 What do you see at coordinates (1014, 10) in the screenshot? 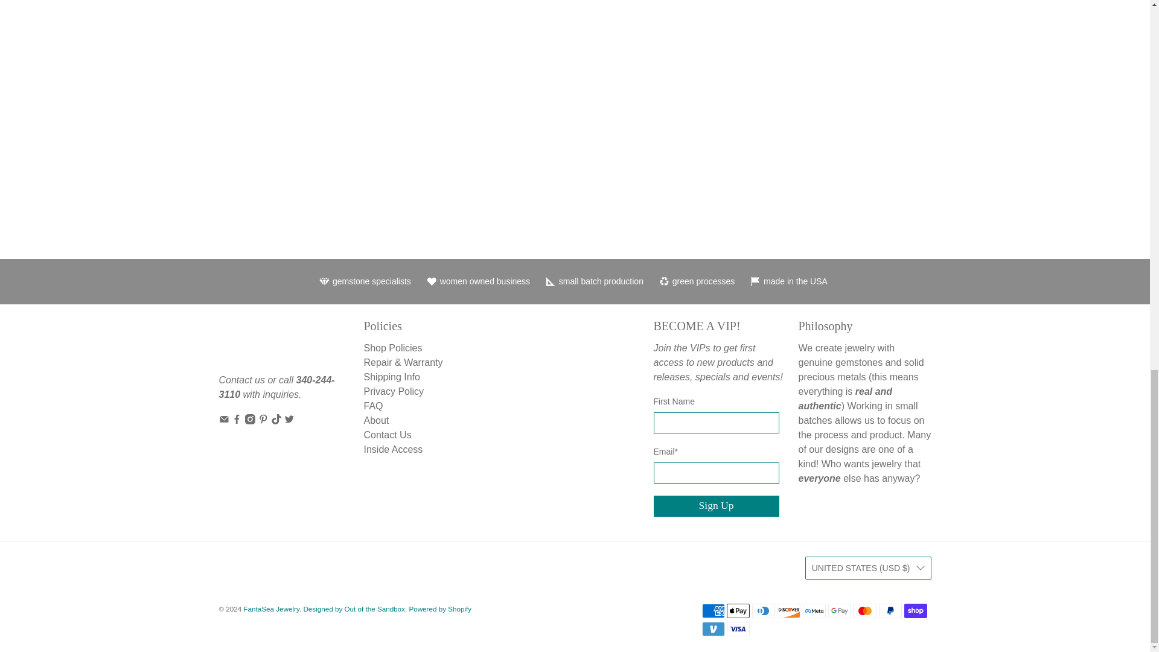
I see `EC` at bounding box center [1014, 10].